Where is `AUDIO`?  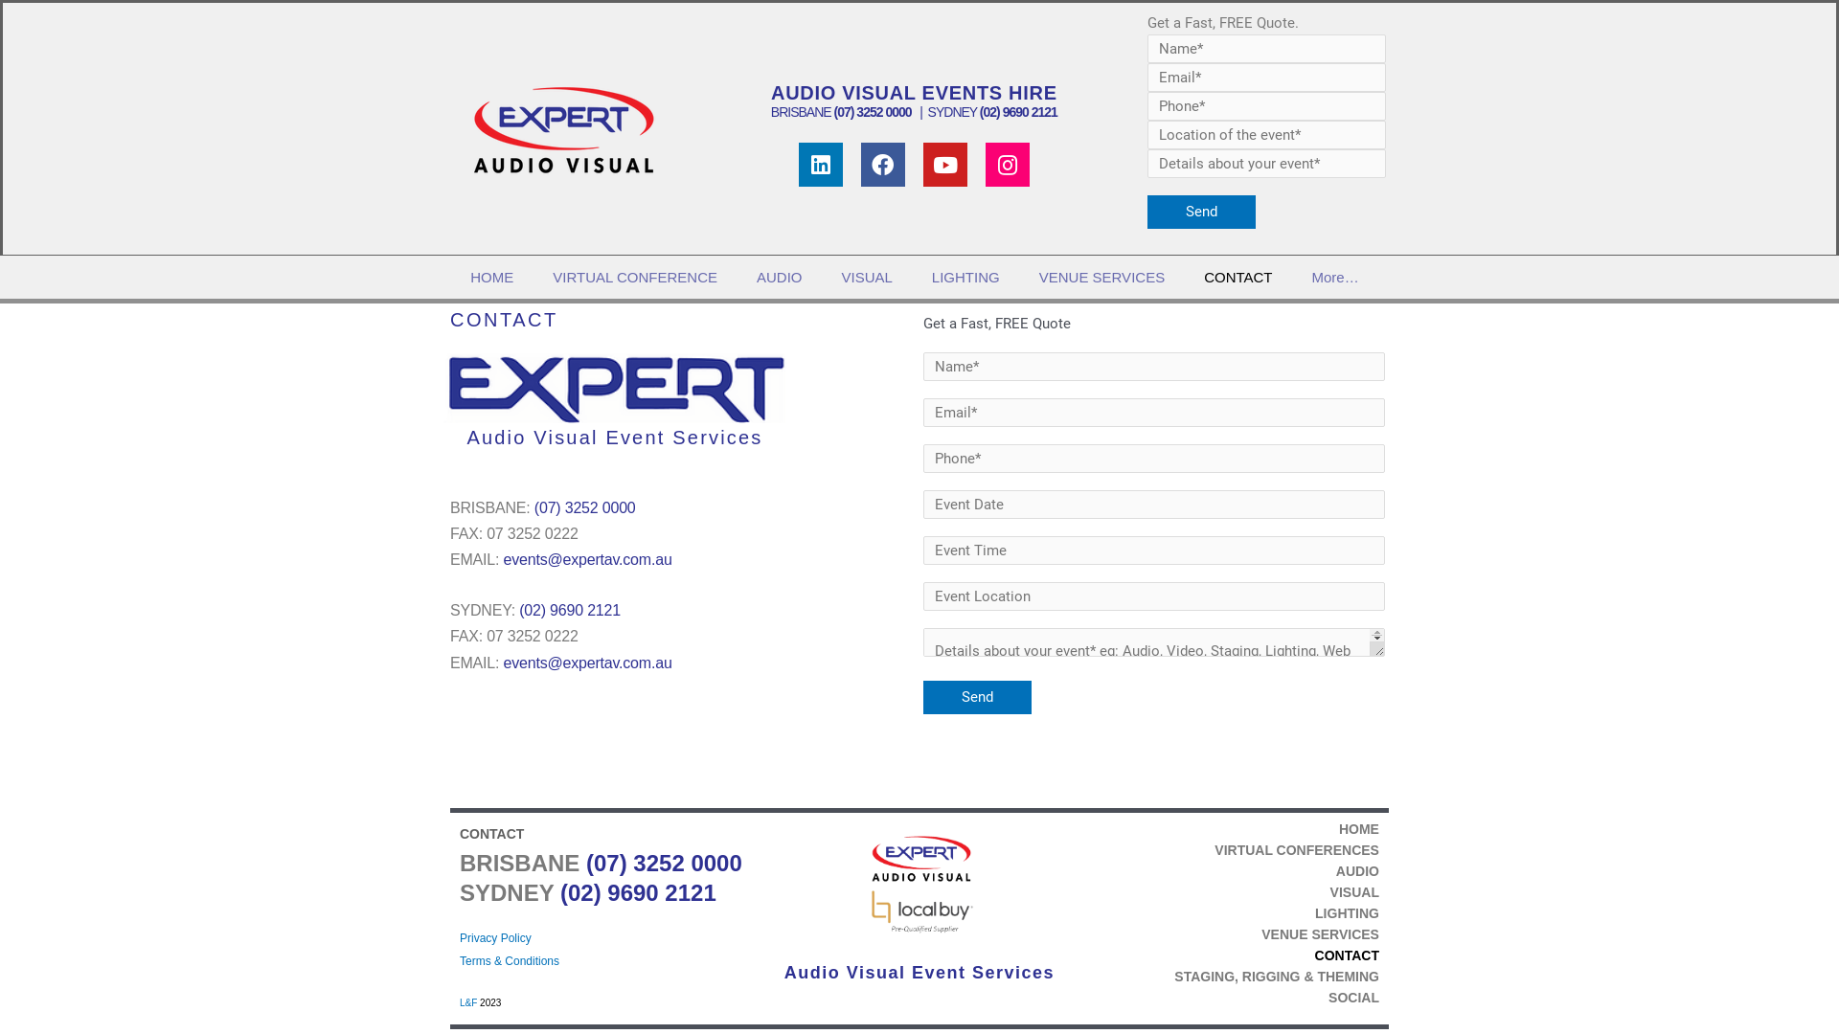 AUDIO is located at coordinates (780, 276).